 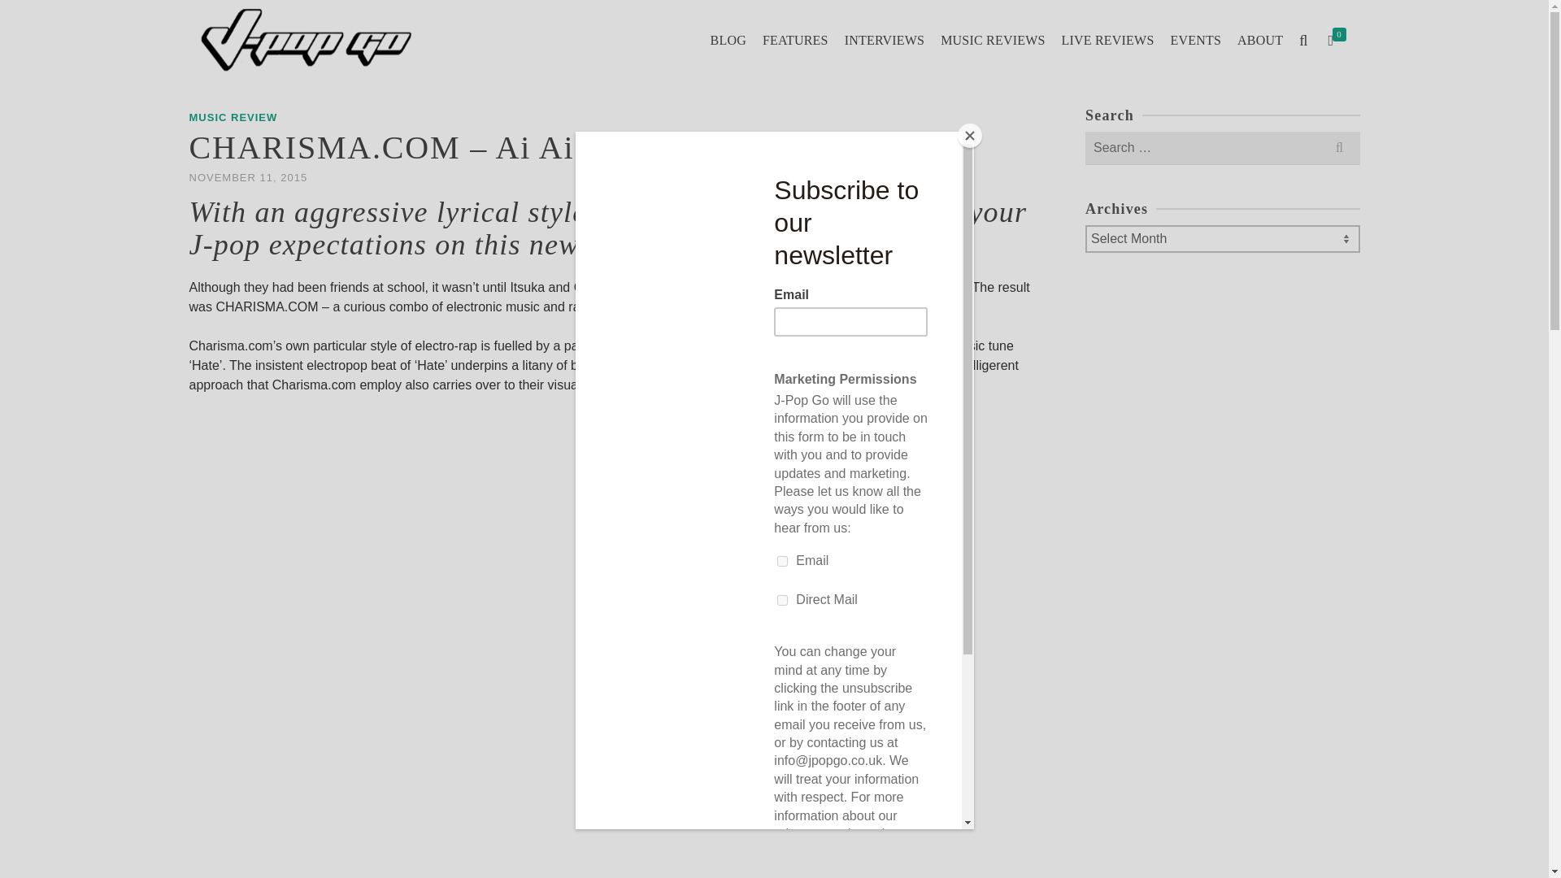 What do you see at coordinates (204, 62) in the screenshot?
I see `HOME` at bounding box center [204, 62].